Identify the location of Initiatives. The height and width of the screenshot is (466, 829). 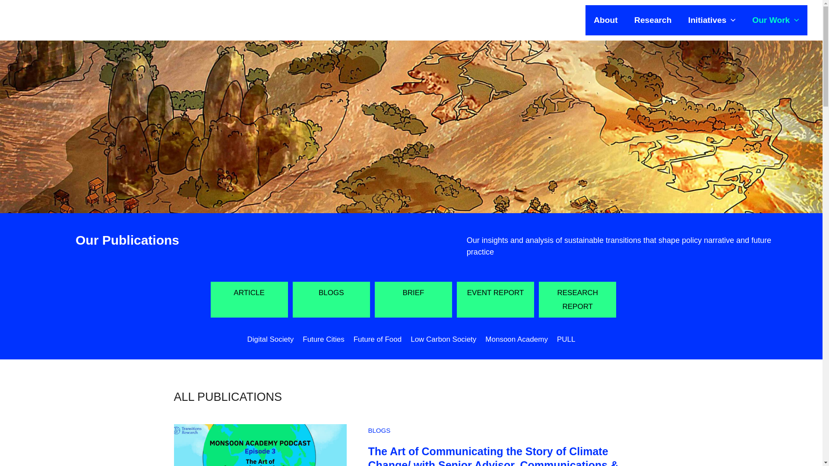
(712, 20).